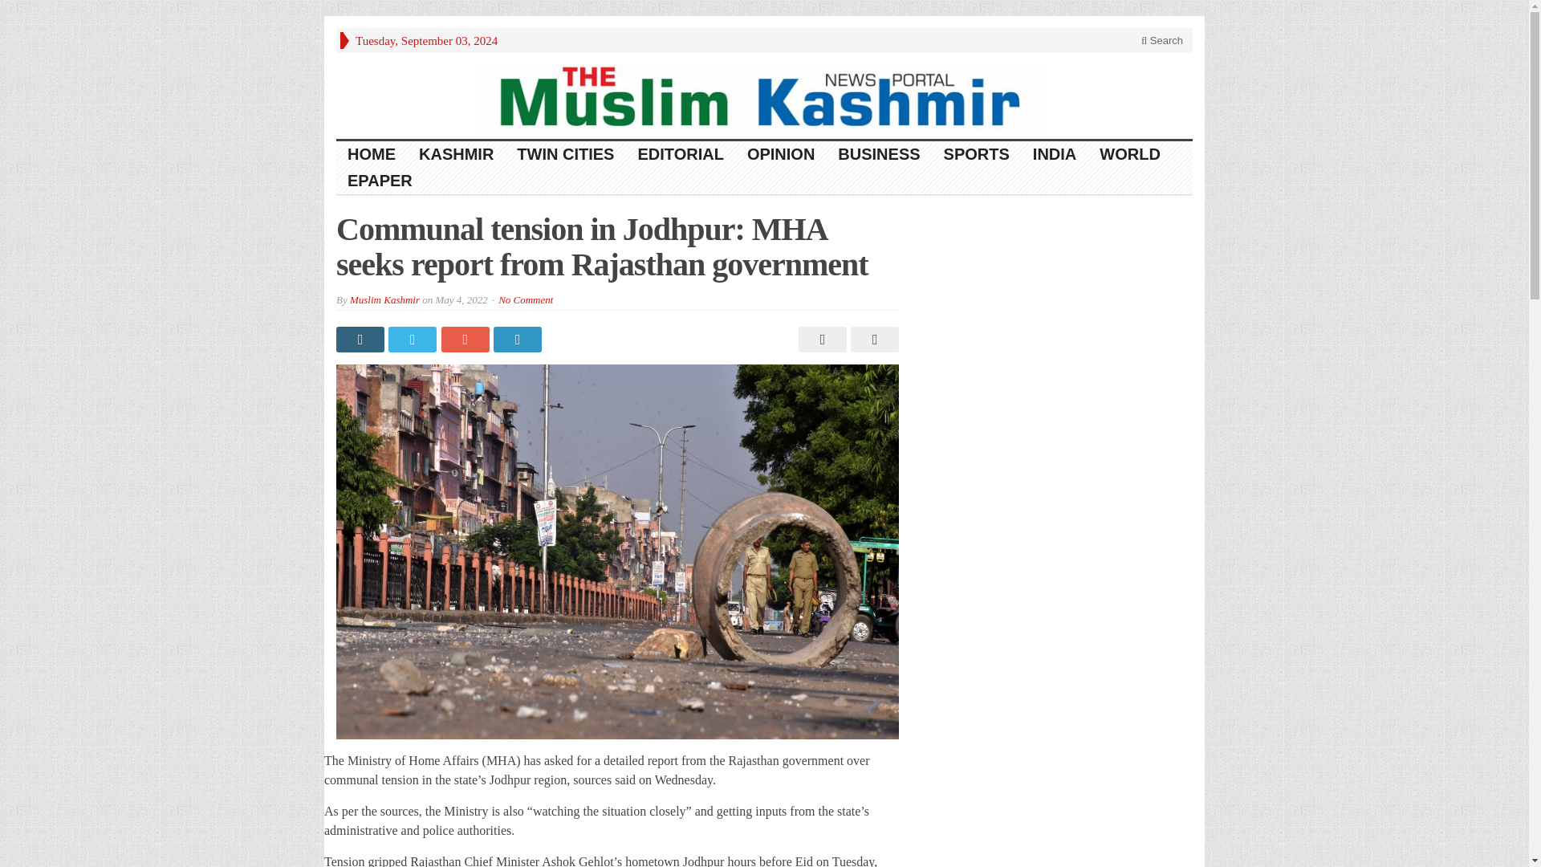  What do you see at coordinates (372, 154) in the screenshot?
I see `HOME` at bounding box center [372, 154].